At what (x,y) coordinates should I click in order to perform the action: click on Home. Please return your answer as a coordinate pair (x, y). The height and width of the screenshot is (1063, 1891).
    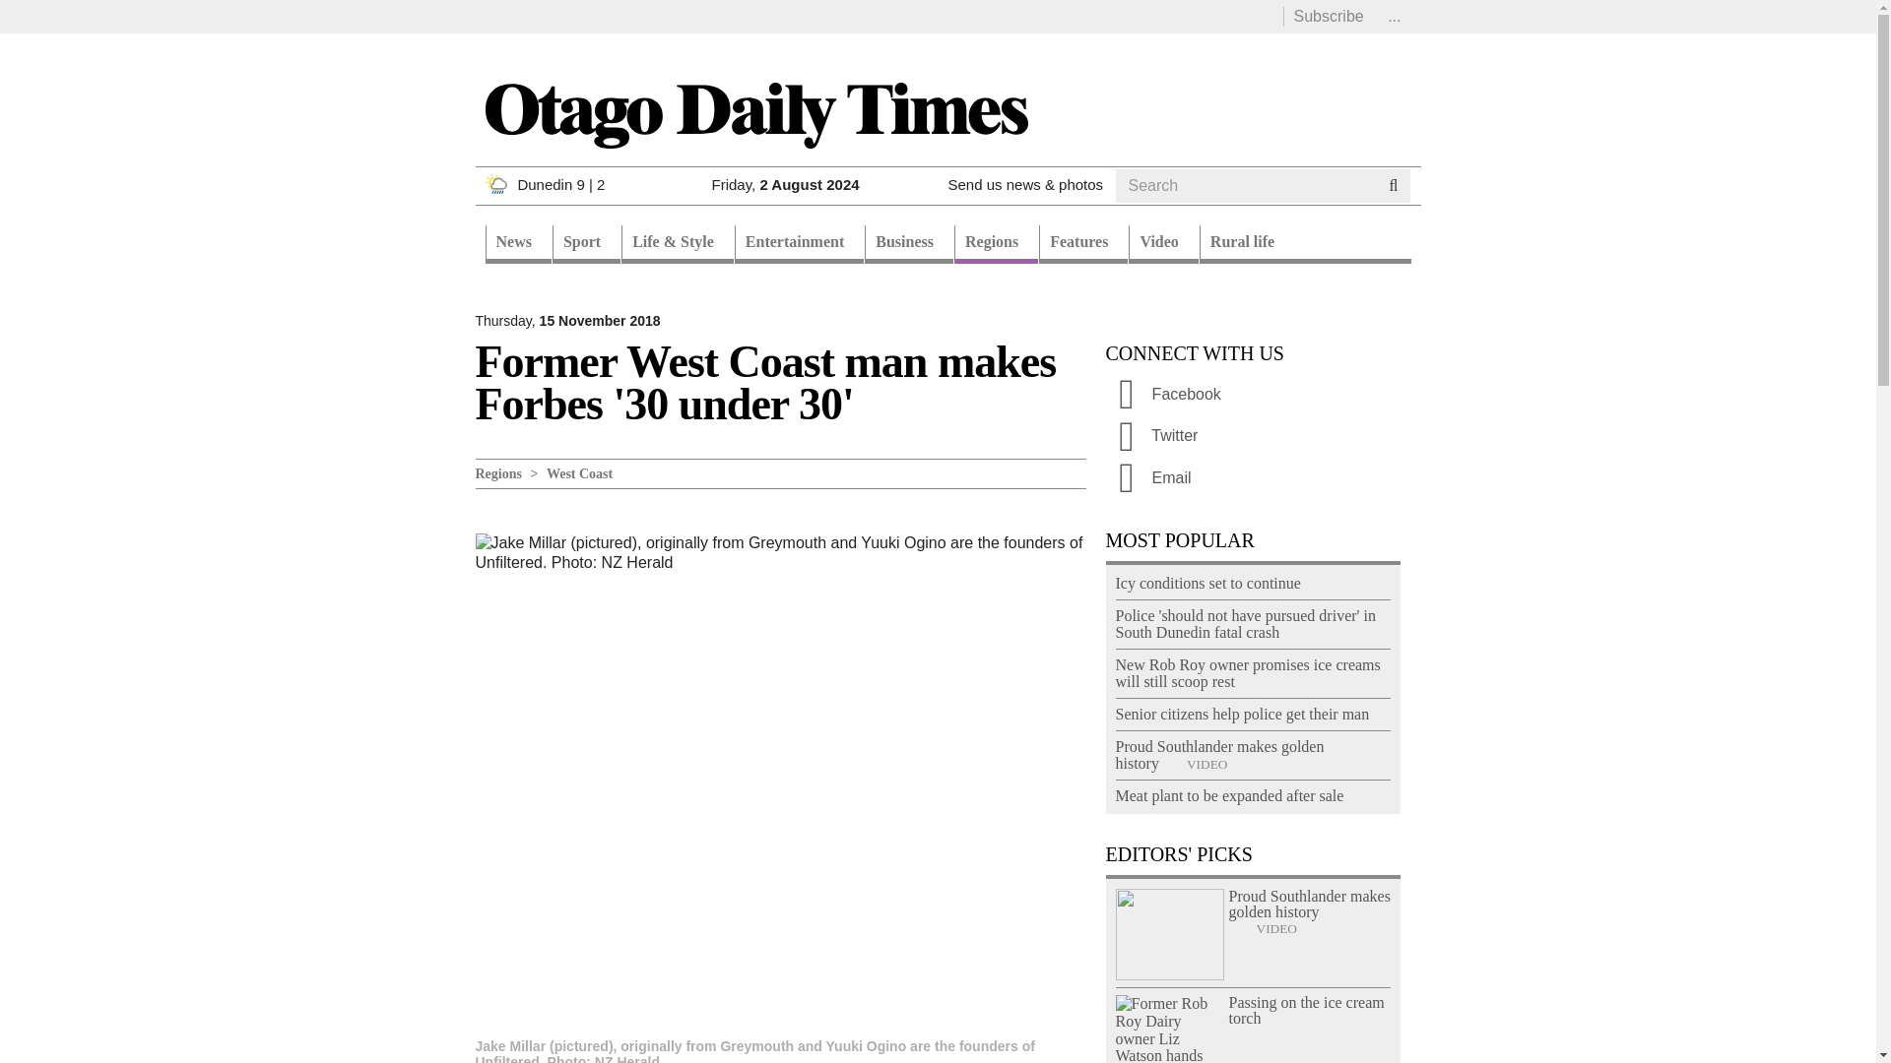
    Looking at the image, I should click on (754, 114).